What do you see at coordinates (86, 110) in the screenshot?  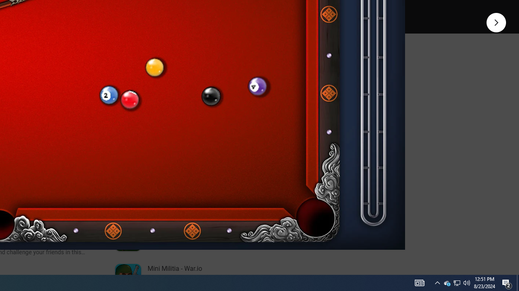 I see `Scroll Next` at bounding box center [86, 110].